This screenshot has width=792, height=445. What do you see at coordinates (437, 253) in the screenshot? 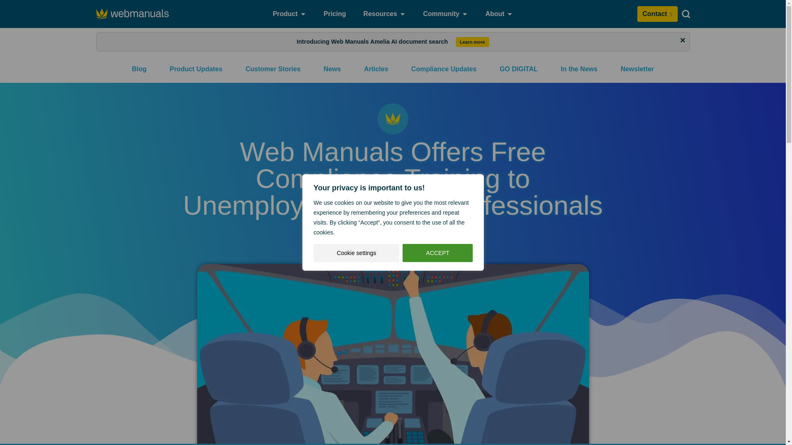
I see `ACCEPT` at bounding box center [437, 253].